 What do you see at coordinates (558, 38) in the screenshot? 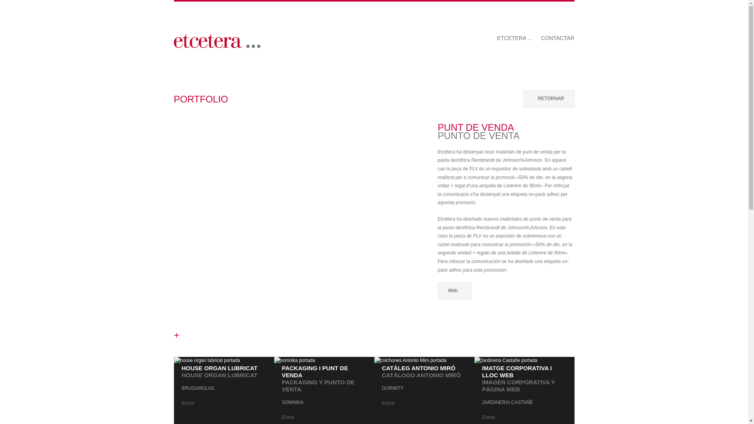
I see `CONTACTAR` at bounding box center [558, 38].